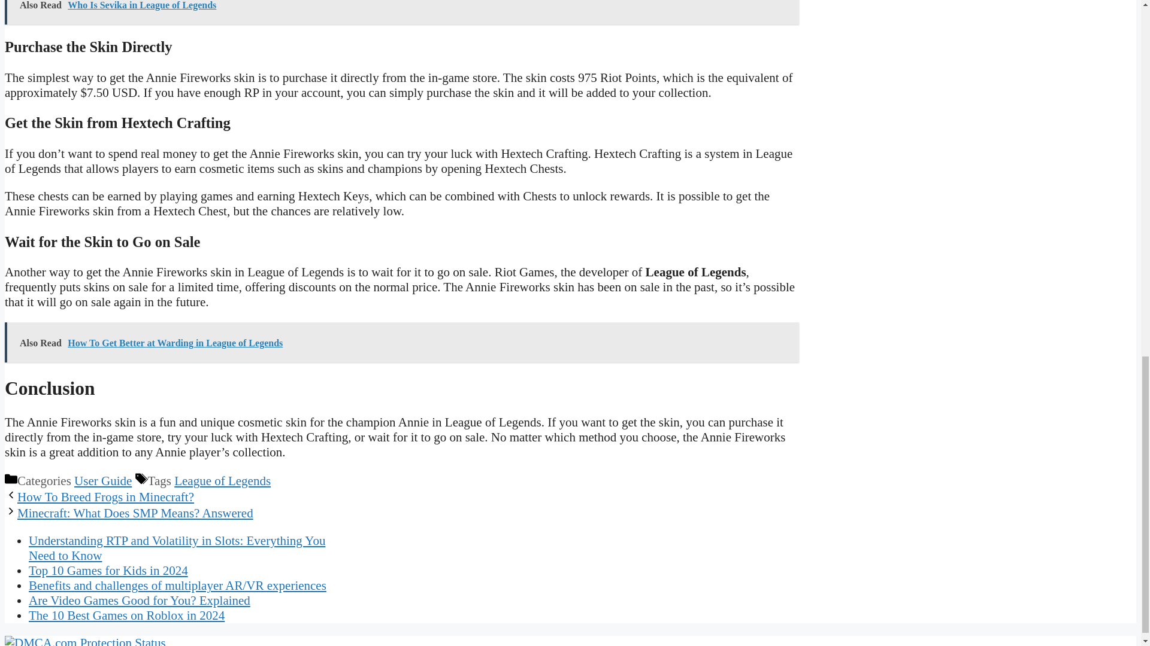 The image size is (1150, 646). I want to click on Also Read  How To Get Better at Warding in League of Legends, so click(401, 342).